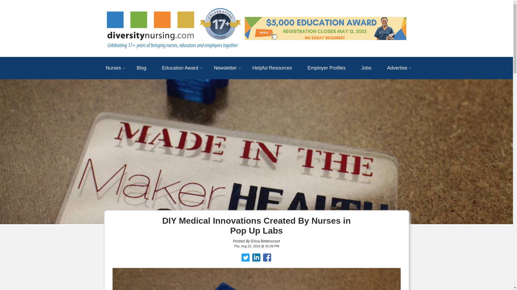  Describe the element at coordinates (180, 68) in the screenshot. I see `Education Award` at that location.